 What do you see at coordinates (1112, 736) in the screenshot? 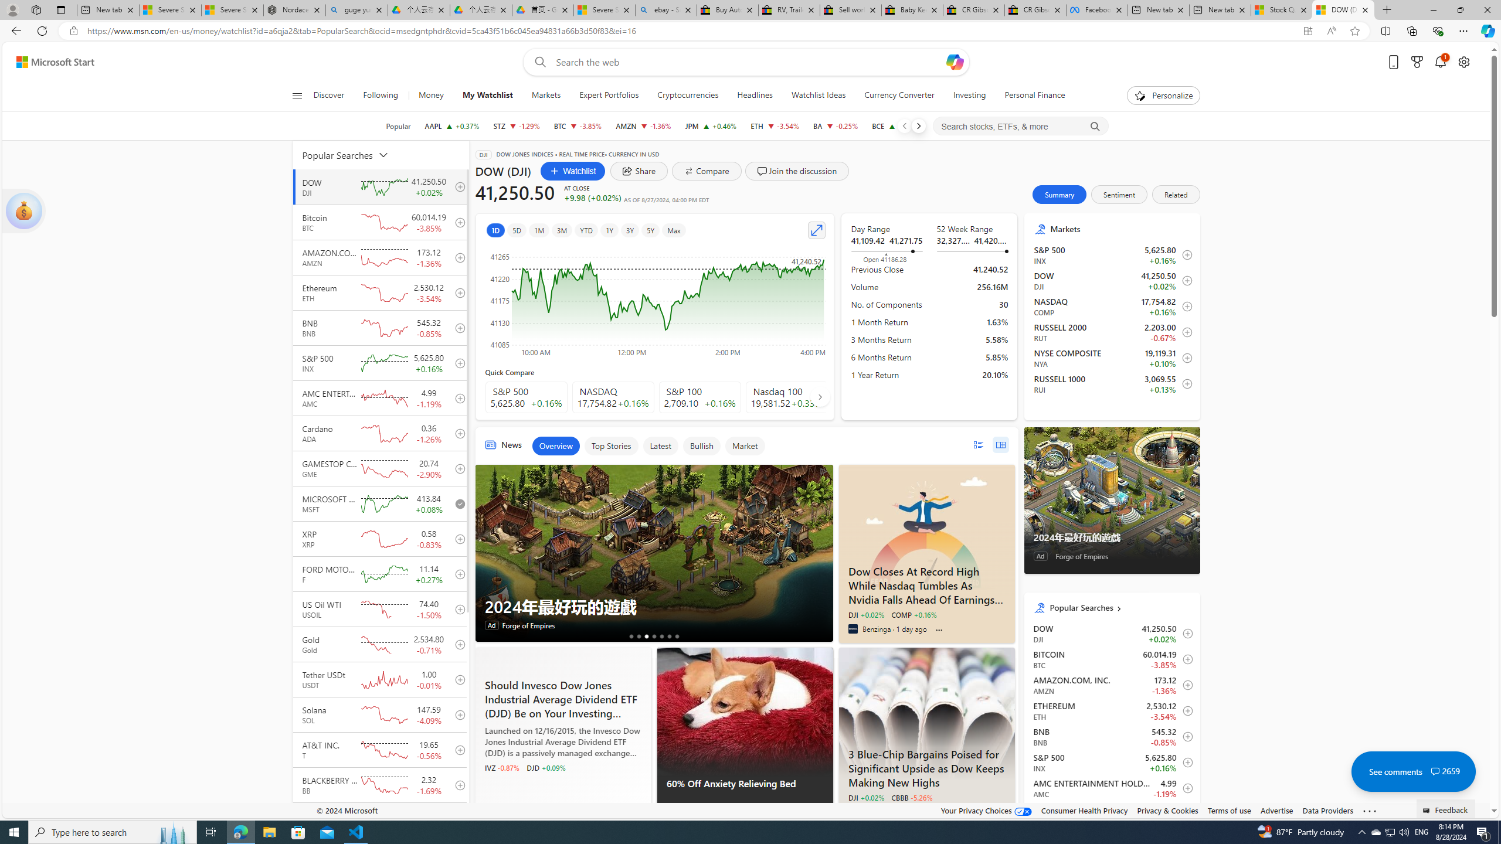
I see `BNB BNB decrease 545.32 -4.62 -0.85% itemundefined` at bounding box center [1112, 736].